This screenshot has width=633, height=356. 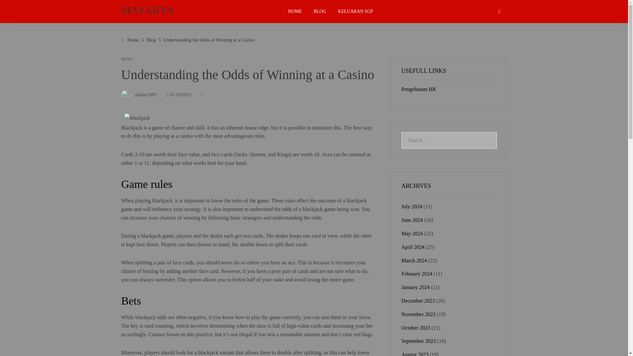 I want to click on February 2024, so click(x=417, y=274).